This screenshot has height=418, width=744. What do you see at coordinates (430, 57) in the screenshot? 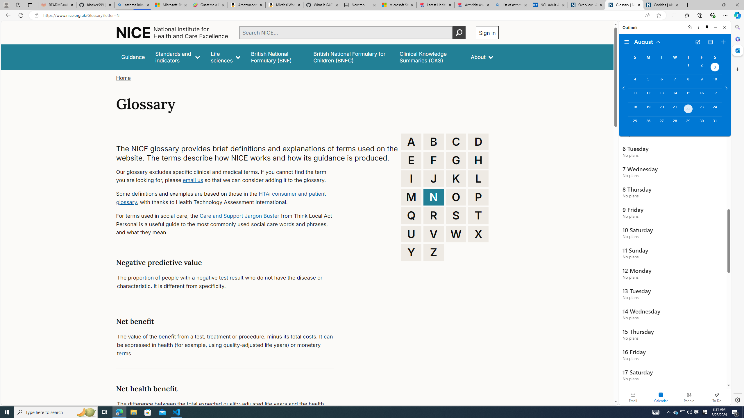
I see `false` at bounding box center [430, 57].